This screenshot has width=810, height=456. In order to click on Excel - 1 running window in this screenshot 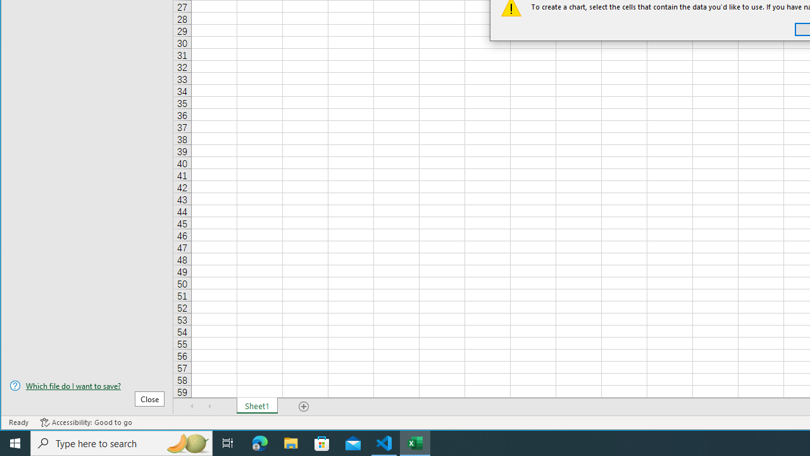, I will do `click(415, 443)`.